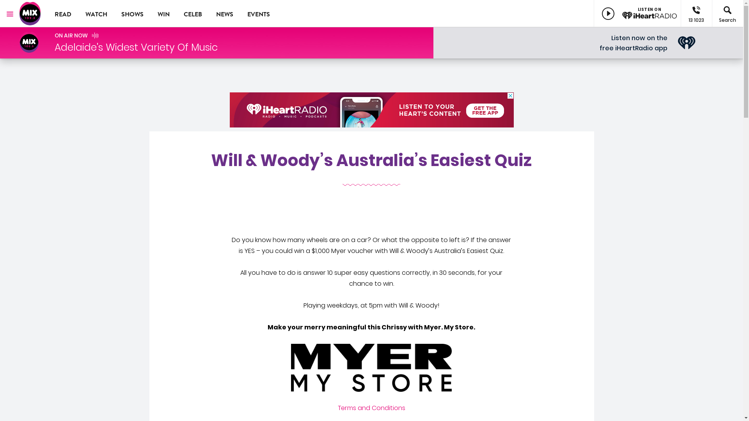 The width and height of the screenshot is (749, 421). What do you see at coordinates (371, 110) in the screenshot?
I see `3rd party ad content` at bounding box center [371, 110].